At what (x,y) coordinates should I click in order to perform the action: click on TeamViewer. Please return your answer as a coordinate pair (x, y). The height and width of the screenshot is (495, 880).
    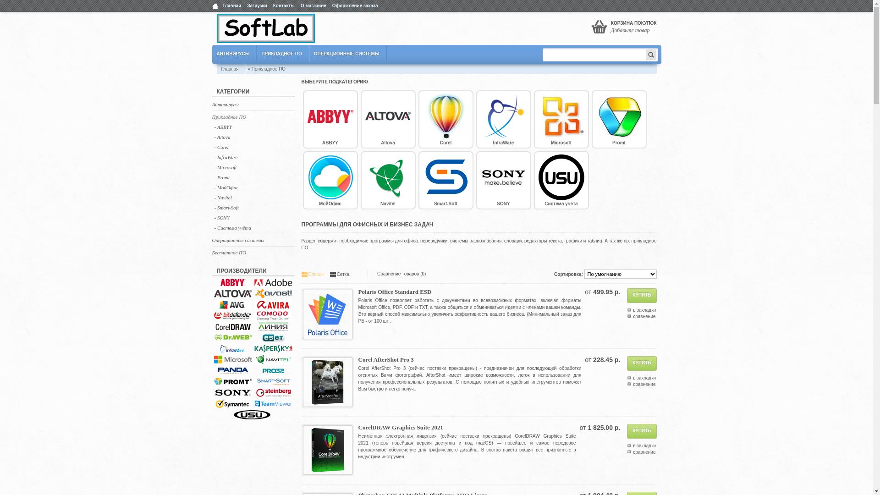
    Looking at the image, I should click on (273, 404).